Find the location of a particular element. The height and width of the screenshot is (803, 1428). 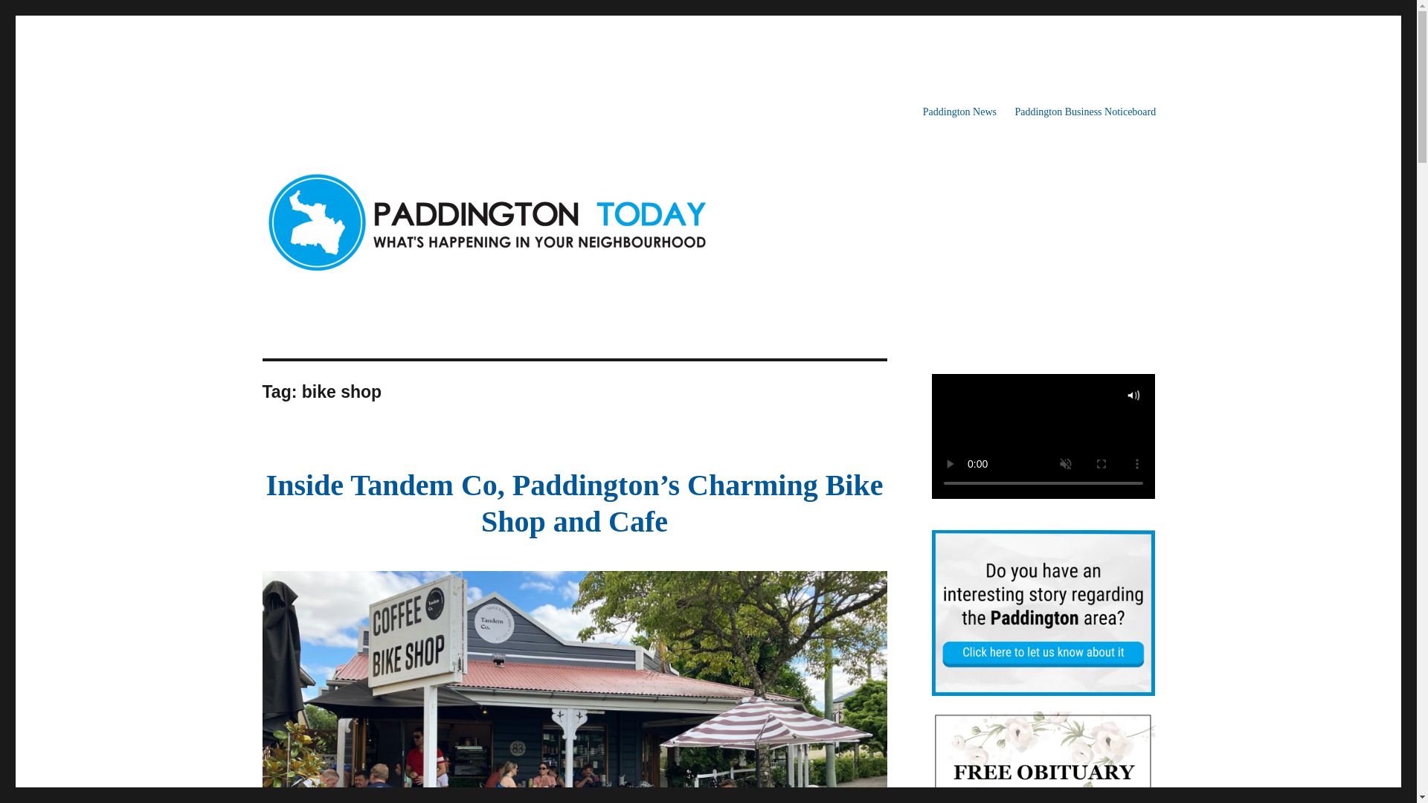

Paddington Today is located at coordinates (342, 112).